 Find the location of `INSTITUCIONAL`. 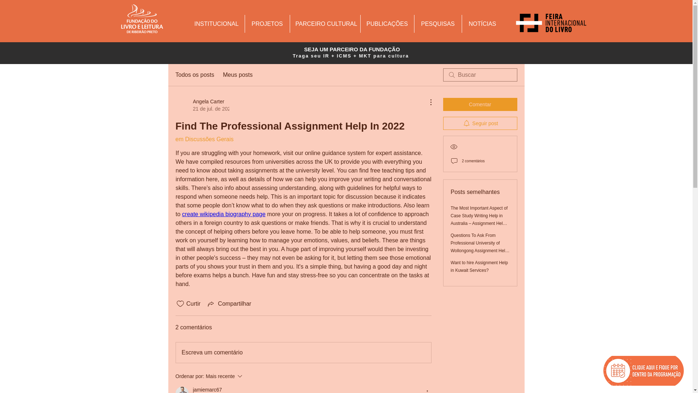

INSTITUCIONAL is located at coordinates (438, 24).